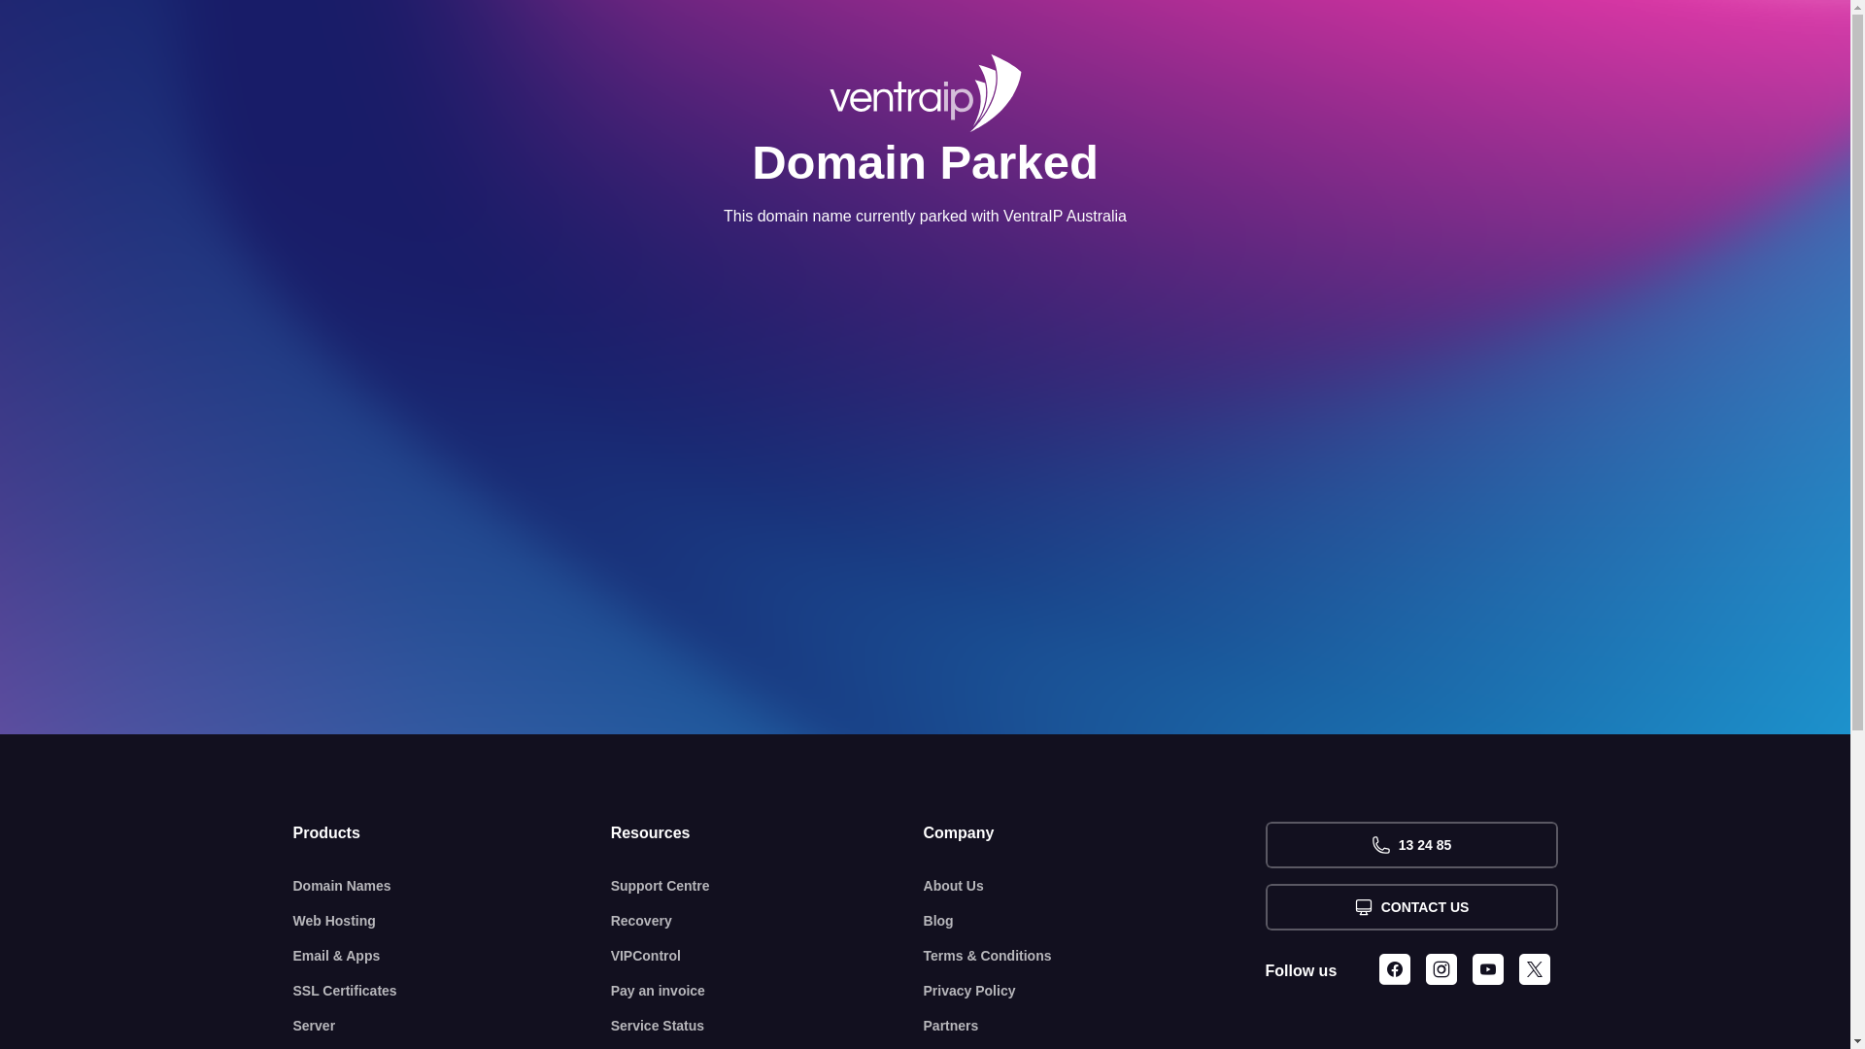 The height and width of the screenshot is (1049, 1865). What do you see at coordinates (767, 991) in the screenshot?
I see `Pay an invoice` at bounding box center [767, 991].